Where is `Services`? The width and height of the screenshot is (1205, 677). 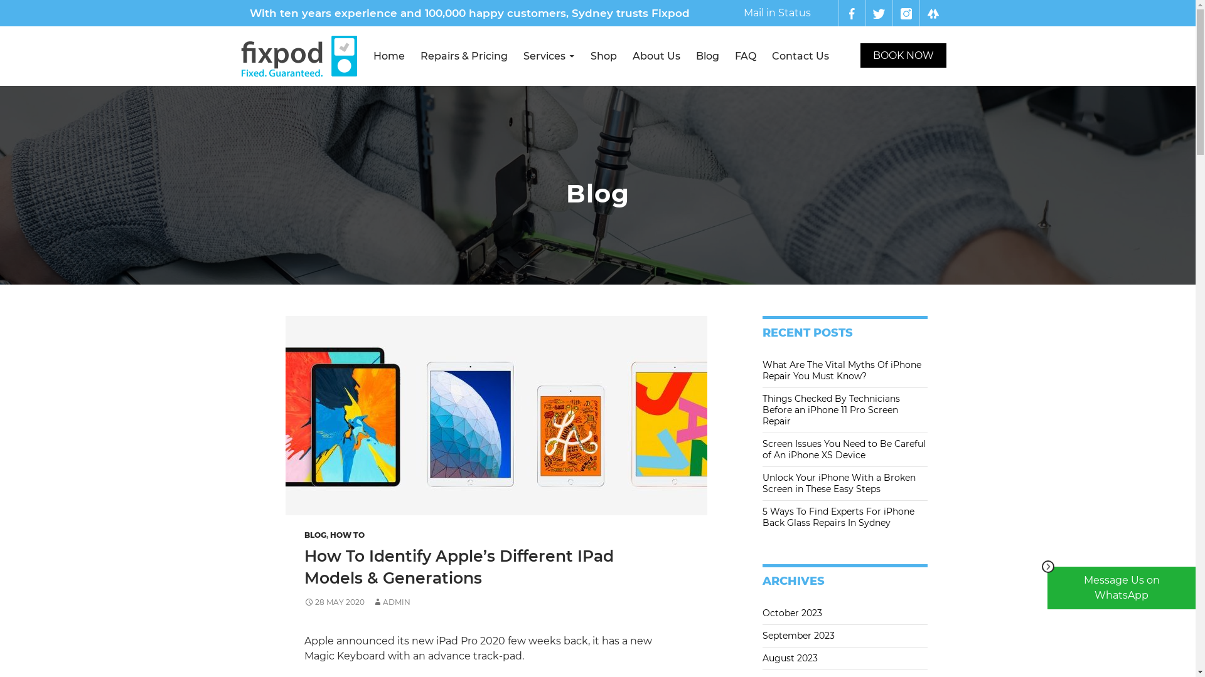 Services is located at coordinates (549, 56).